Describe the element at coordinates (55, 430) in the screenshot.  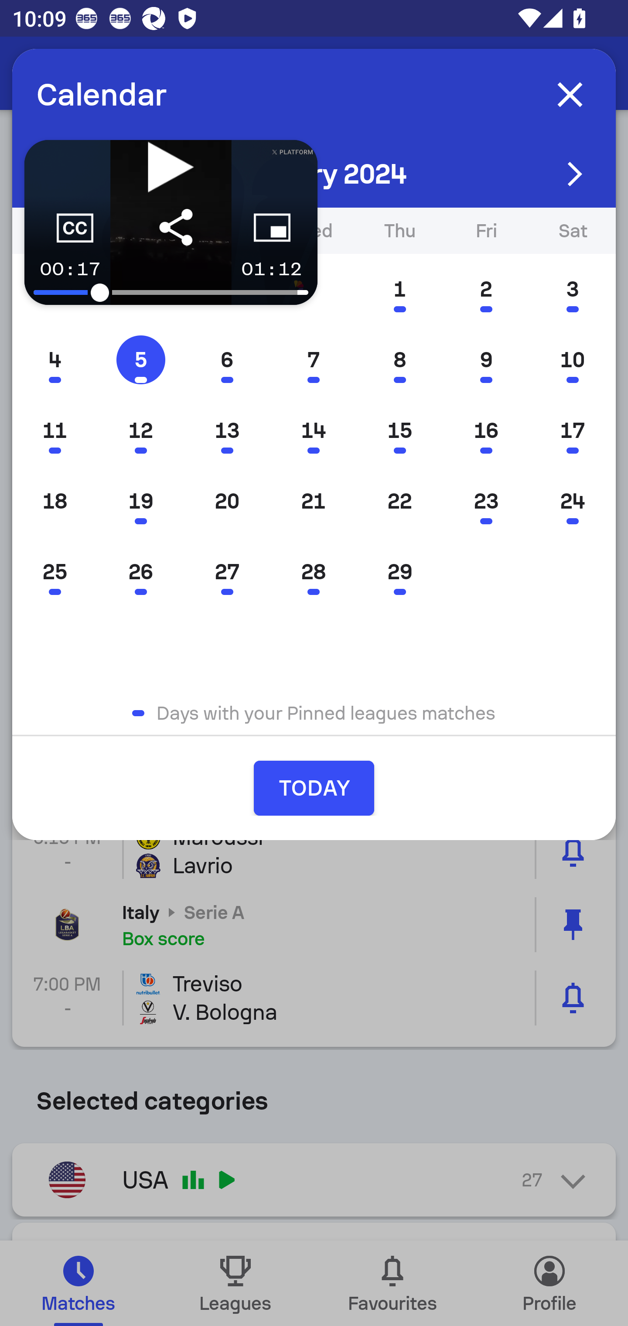
I see `11` at that location.